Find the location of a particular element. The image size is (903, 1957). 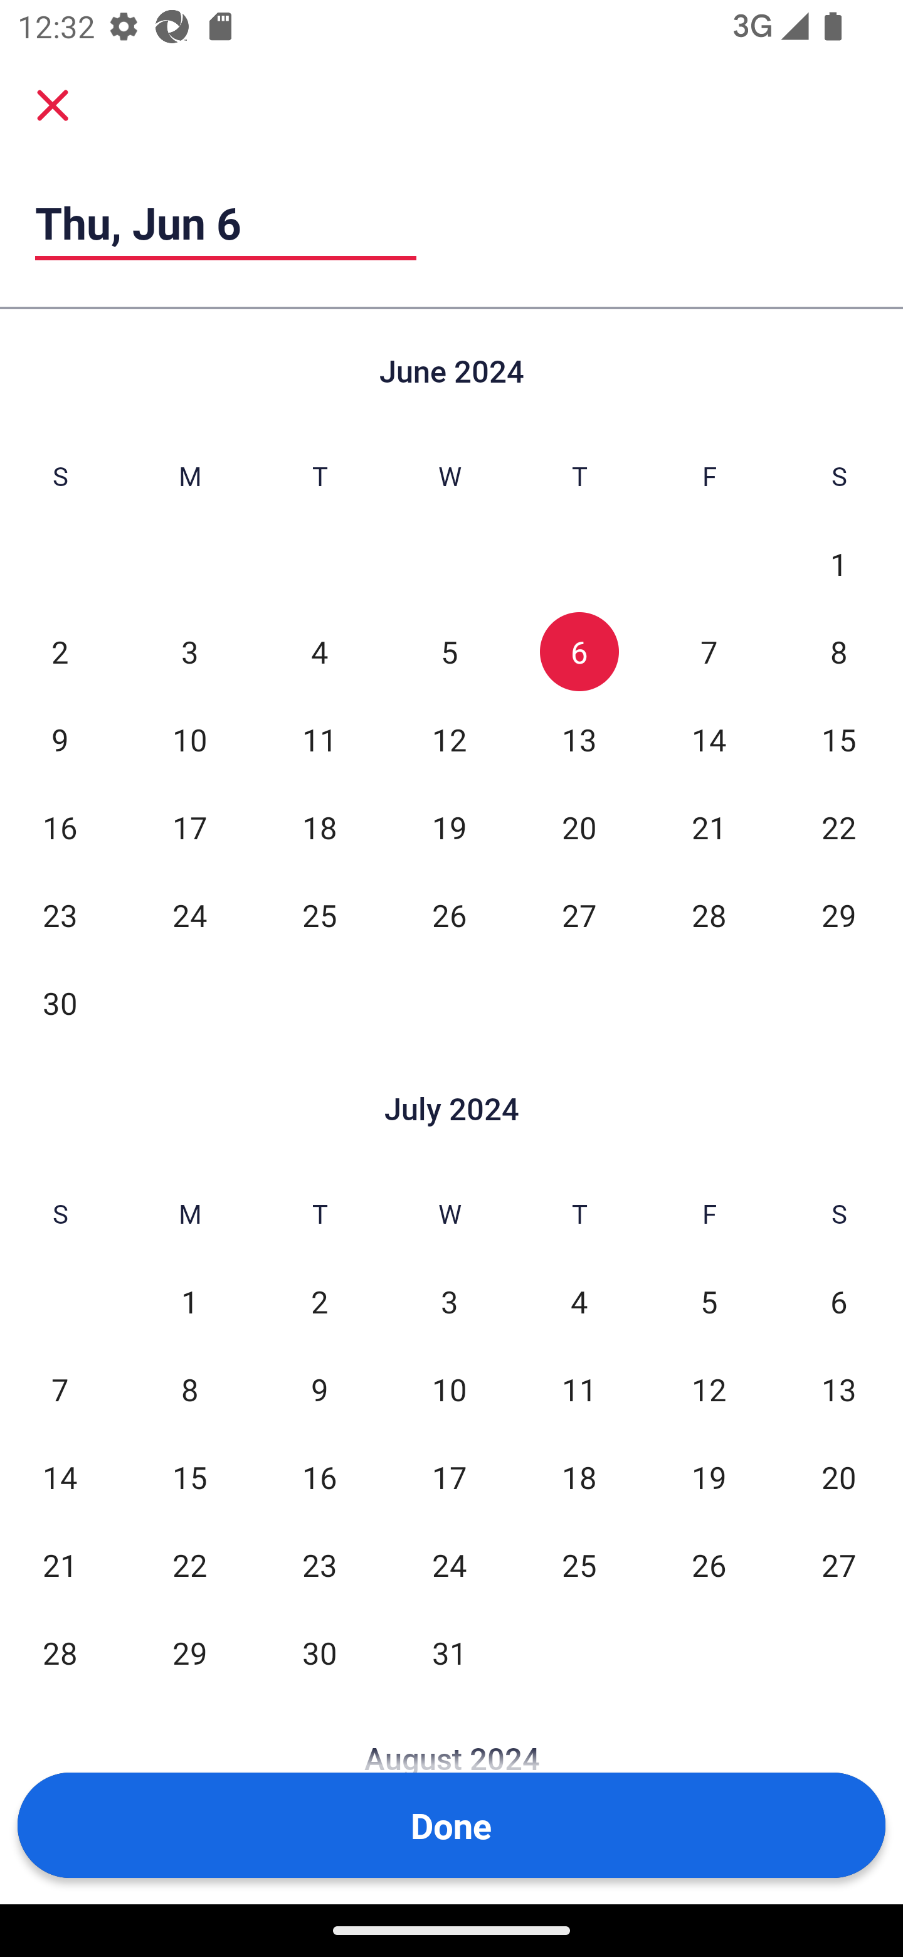

22 Mon, Jul 22, Not Selected is located at coordinates (189, 1564).